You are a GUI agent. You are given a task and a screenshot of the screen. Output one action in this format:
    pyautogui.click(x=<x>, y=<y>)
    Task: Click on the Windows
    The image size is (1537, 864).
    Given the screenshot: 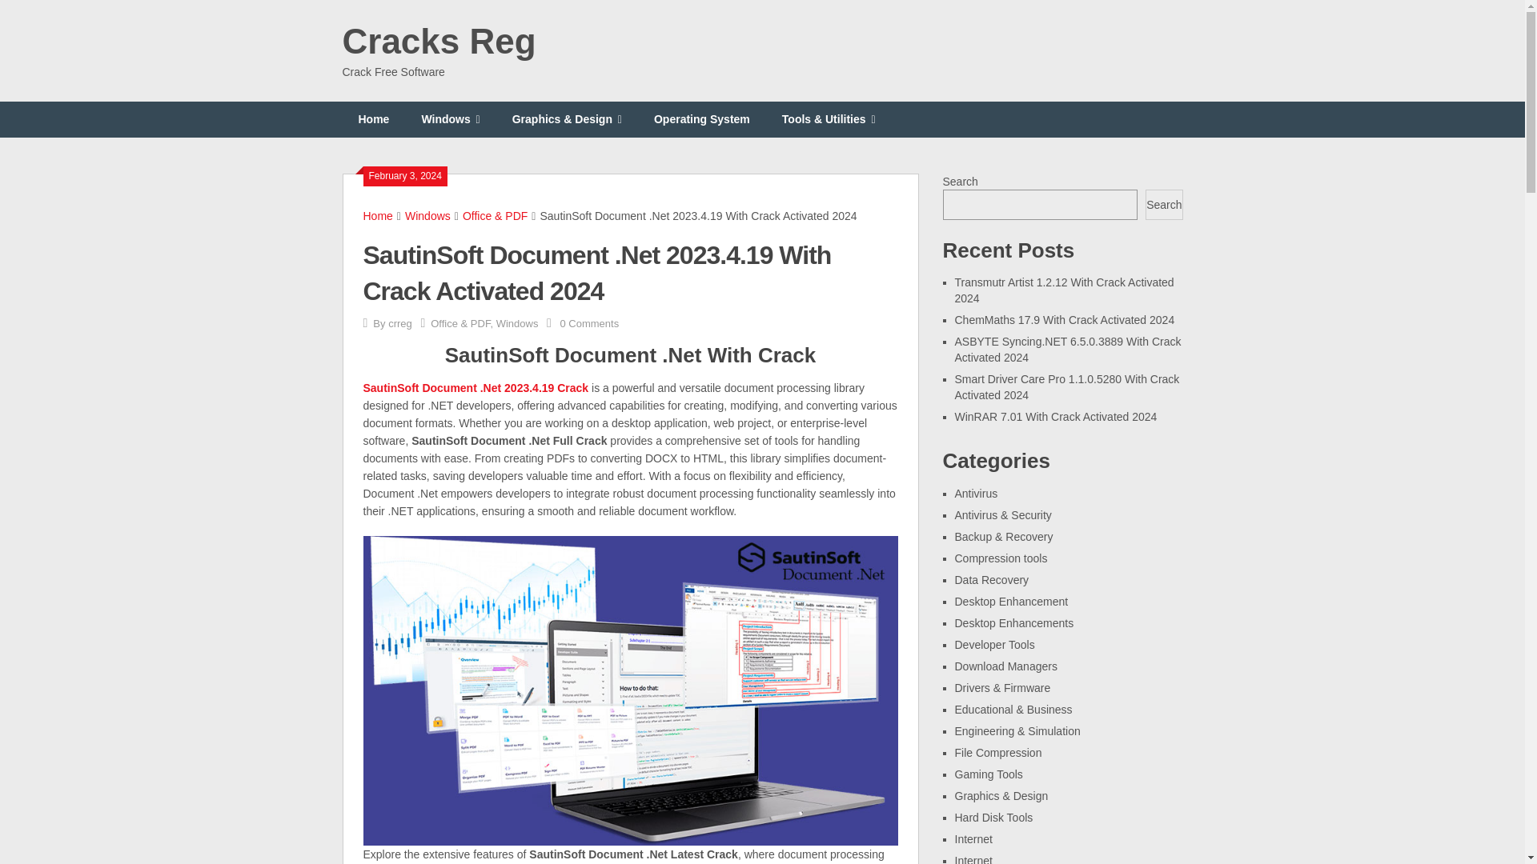 What is the action you would take?
    pyautogui.click(x=427, y=216)
    